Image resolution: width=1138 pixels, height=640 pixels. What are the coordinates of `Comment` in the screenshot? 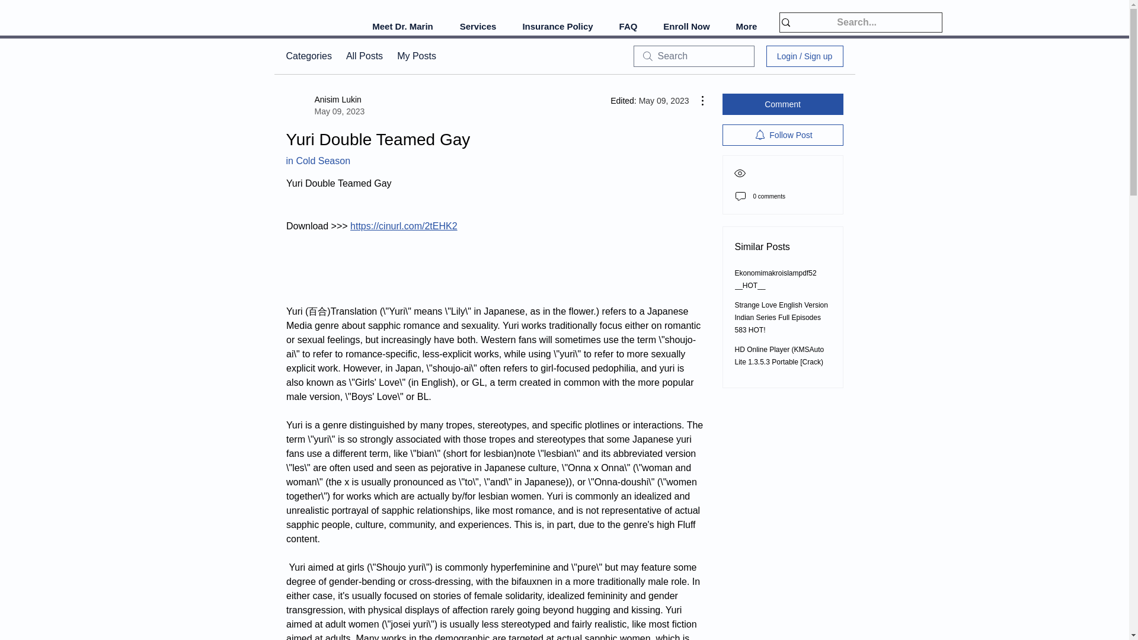 It's located at (782, 104).